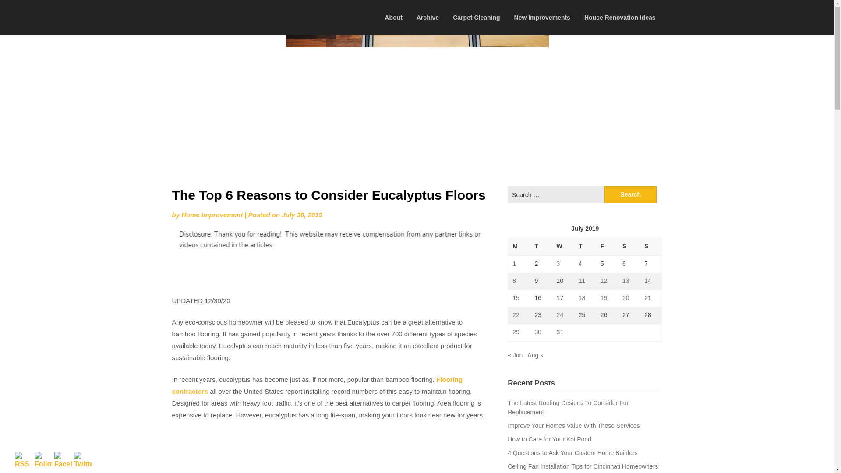 This screenshot has width=841, height=473. Describe the element at coordinates (560, 332) in the screenshot. I see `31` at that location.